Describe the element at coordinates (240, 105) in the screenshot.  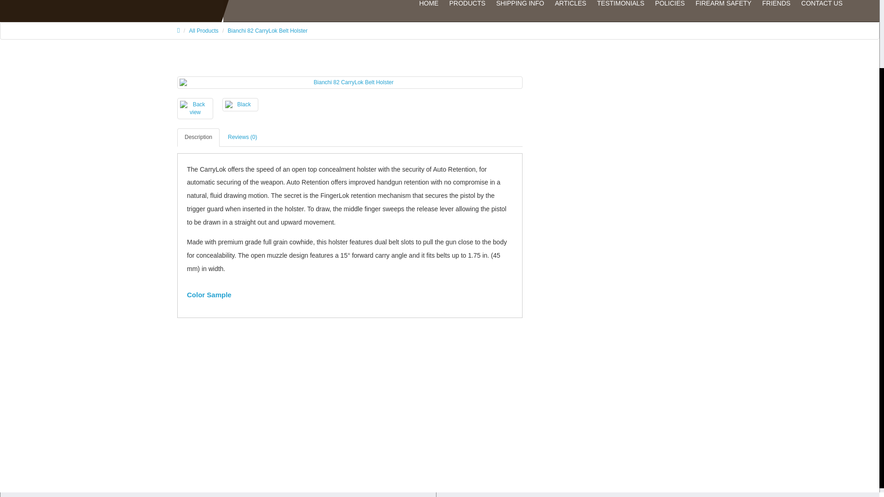
I see `Black` at that location.